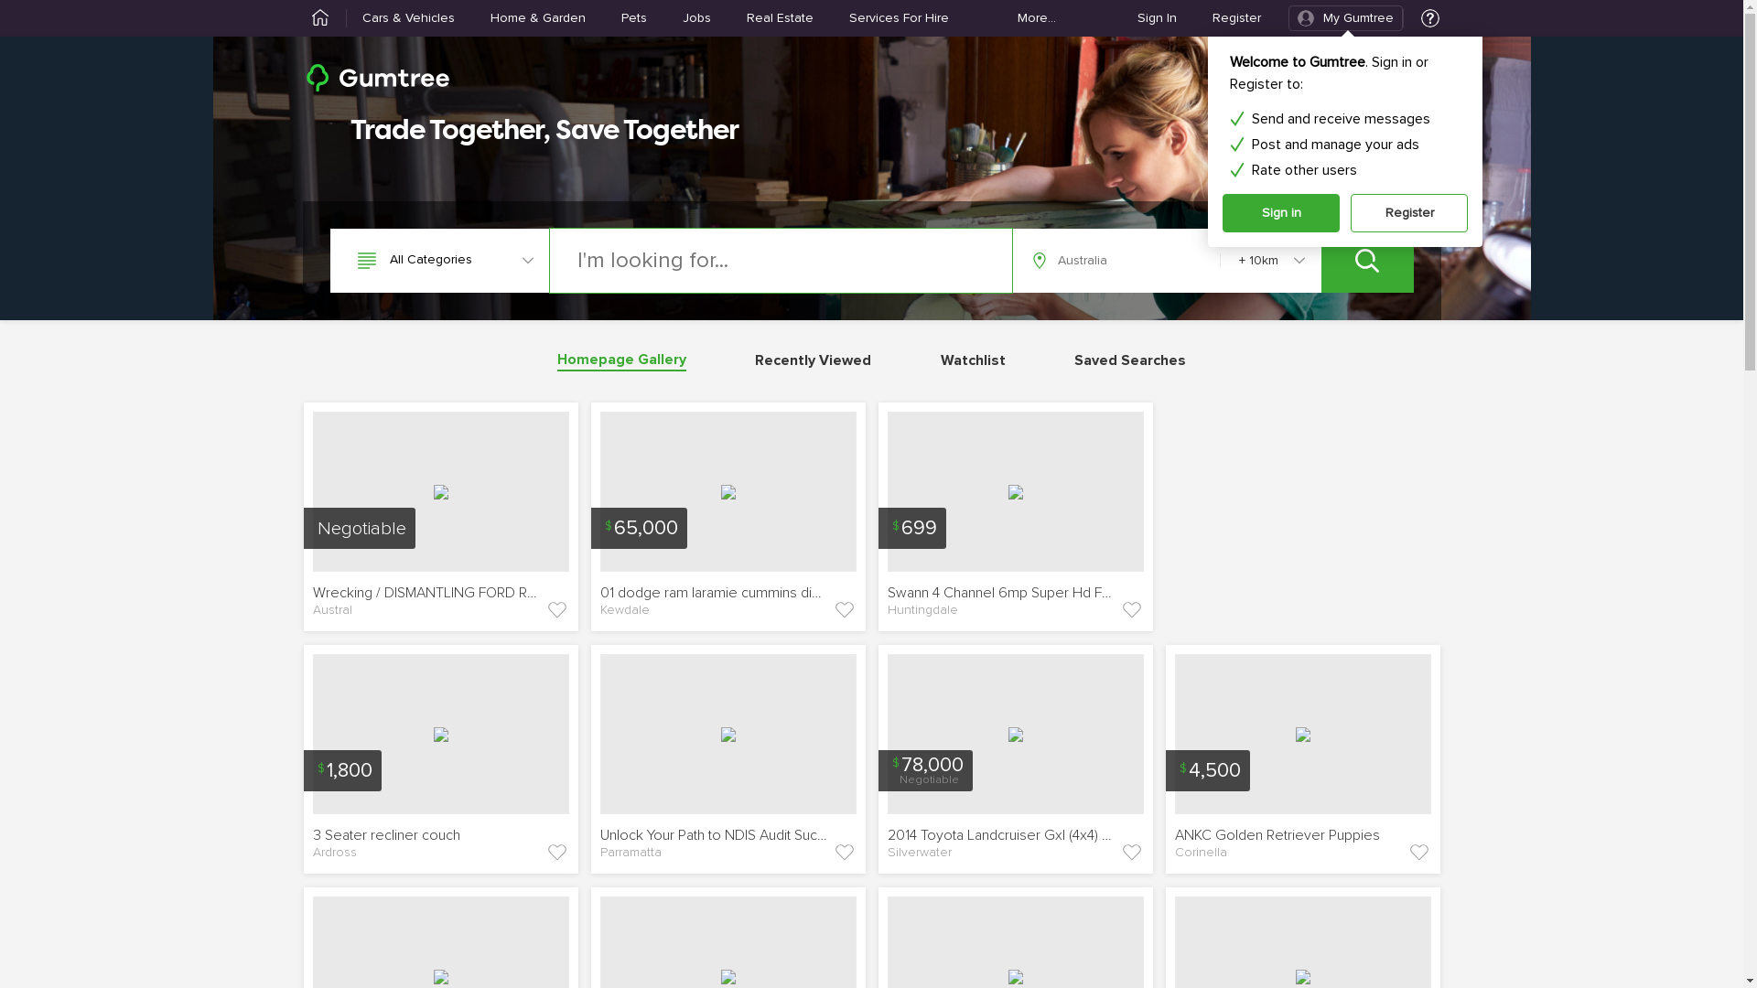 The image size is (1757, 988). What do you see at coordinates (1131, 610) in the screenshot?
I see `Add to watchlist` at bounding box center [1131, 610].